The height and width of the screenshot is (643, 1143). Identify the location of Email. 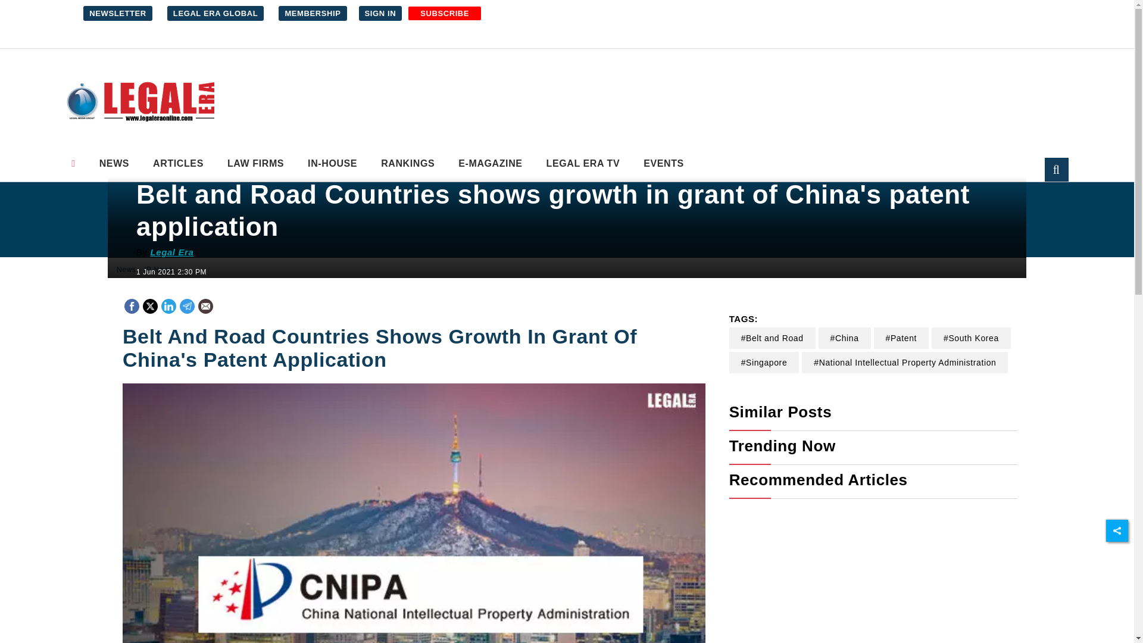
(205, 306).